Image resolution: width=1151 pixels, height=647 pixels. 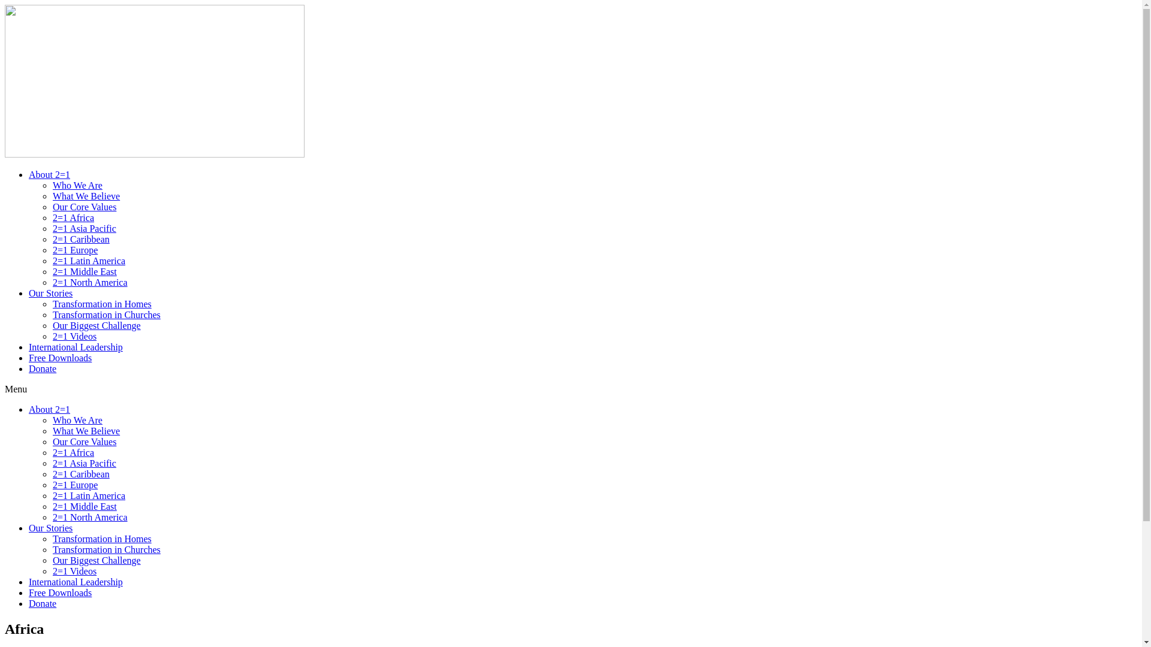 What do you see at coordinates (85, 464) in the screenshot?
I see `2=1 Asia Pacific` at bounding box center [85, 464].